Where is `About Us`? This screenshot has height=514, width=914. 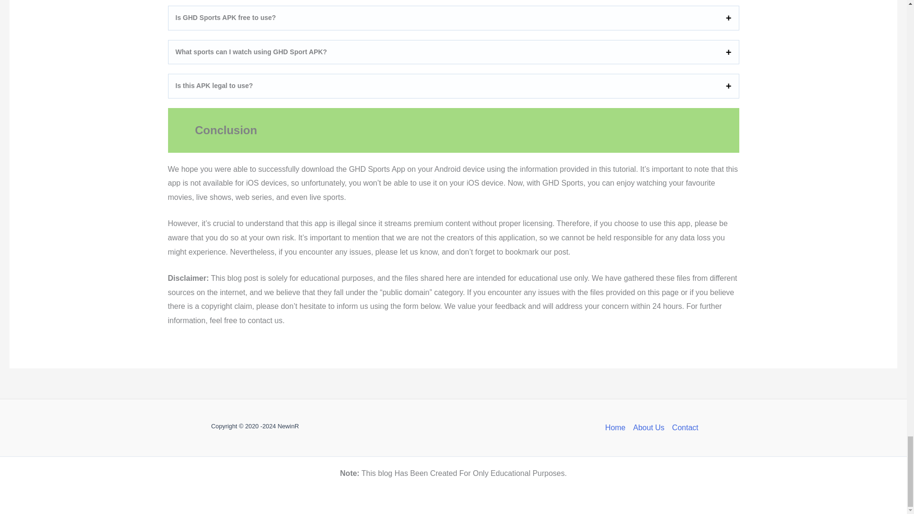 About Us is located at coordinates (648, 427).